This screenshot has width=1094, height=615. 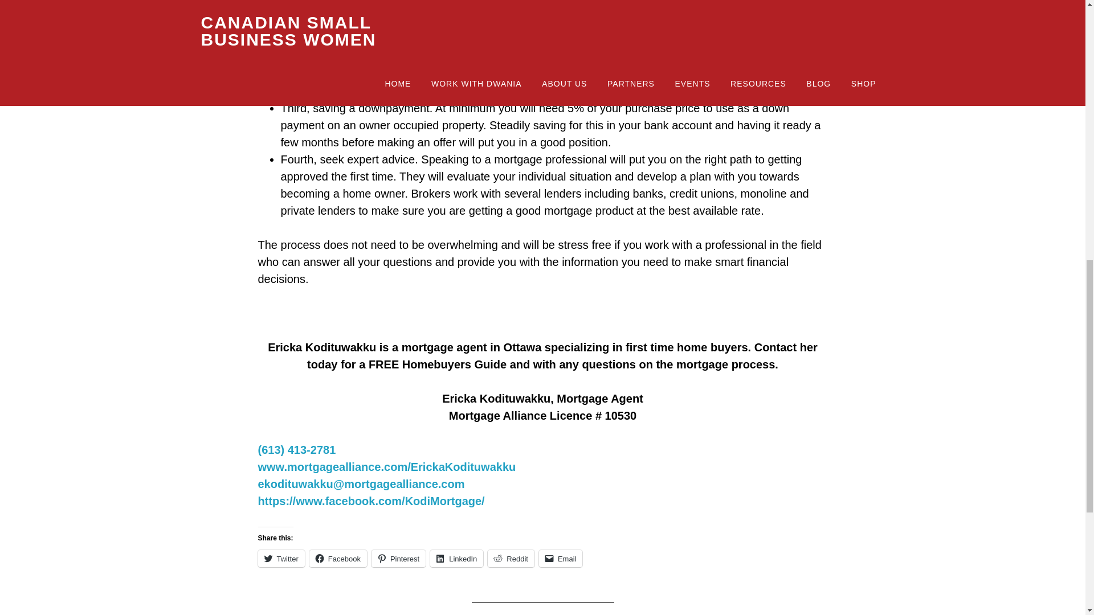 I want to click on Click to email a link to a friend, so click(x=561, y=558).